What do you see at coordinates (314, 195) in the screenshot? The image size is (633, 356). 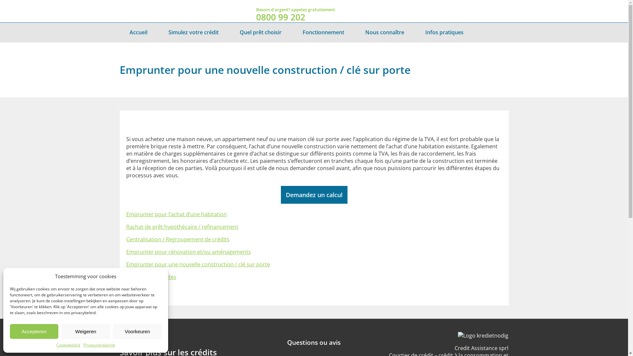 I see `Demandez un calcul` at bounding box center [314, 195].